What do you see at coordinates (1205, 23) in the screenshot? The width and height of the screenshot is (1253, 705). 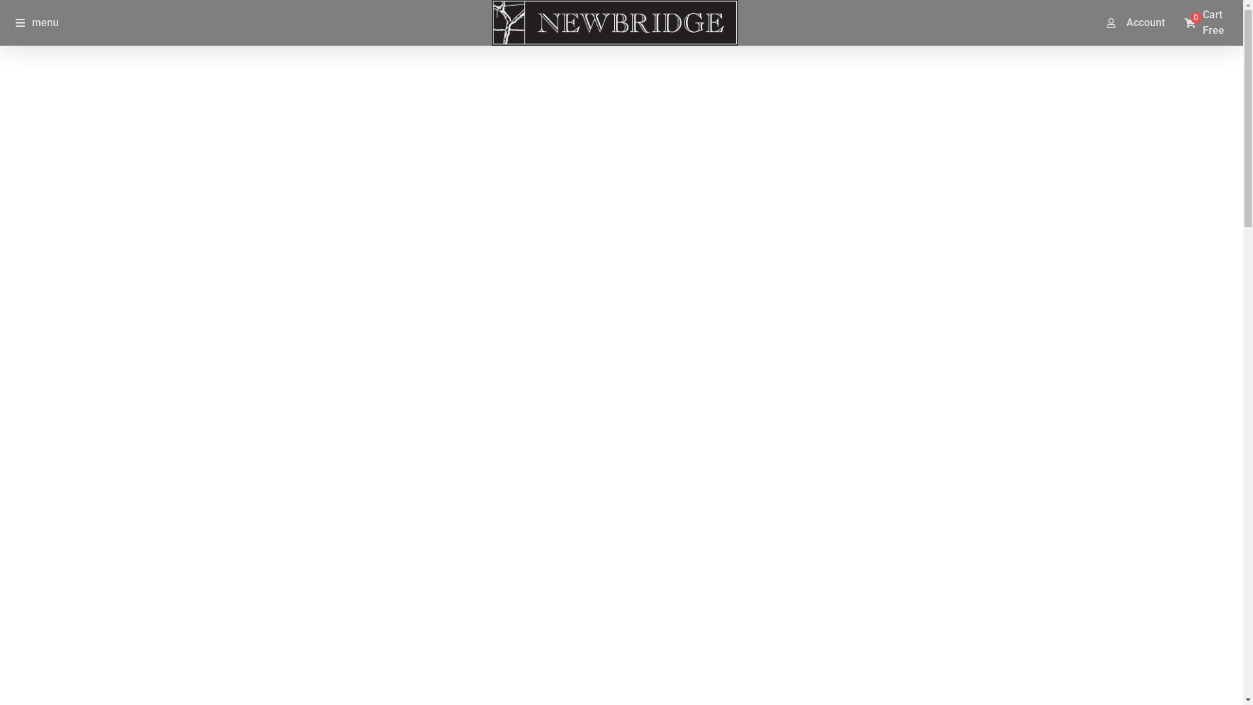 I see `Cart Free
0` at bounding box center [1205, 23].